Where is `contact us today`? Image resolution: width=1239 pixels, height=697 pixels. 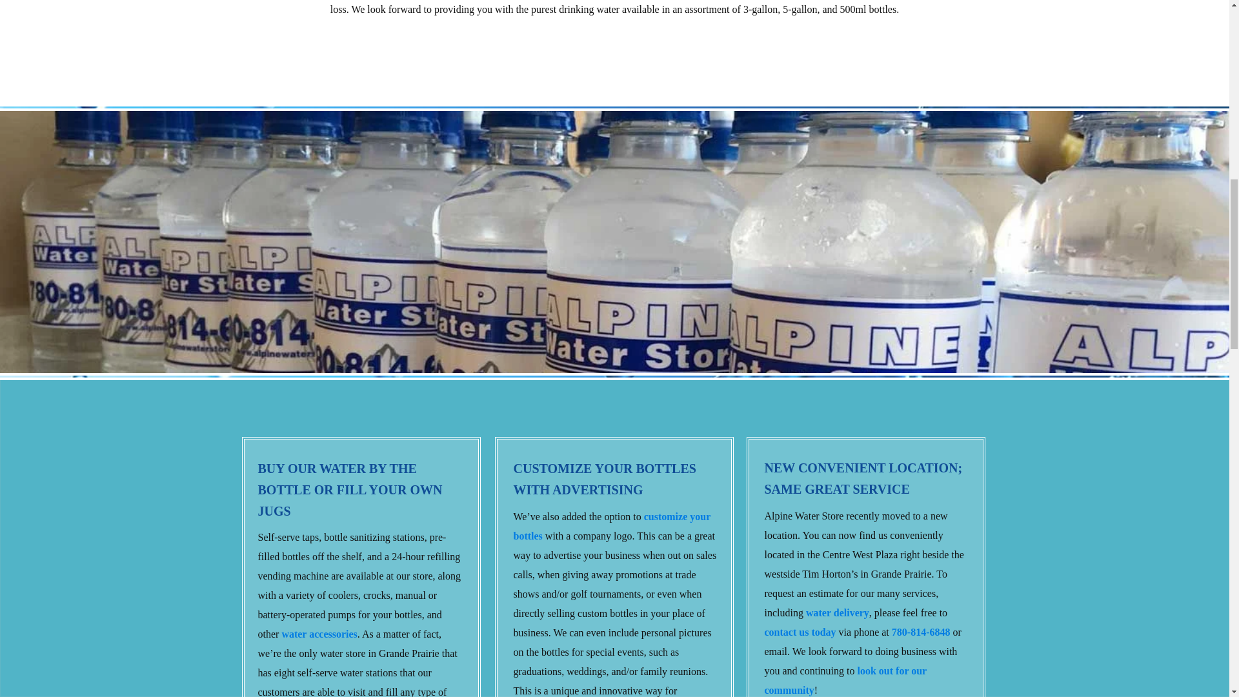
contact us today is located at coordinates (800, 634).